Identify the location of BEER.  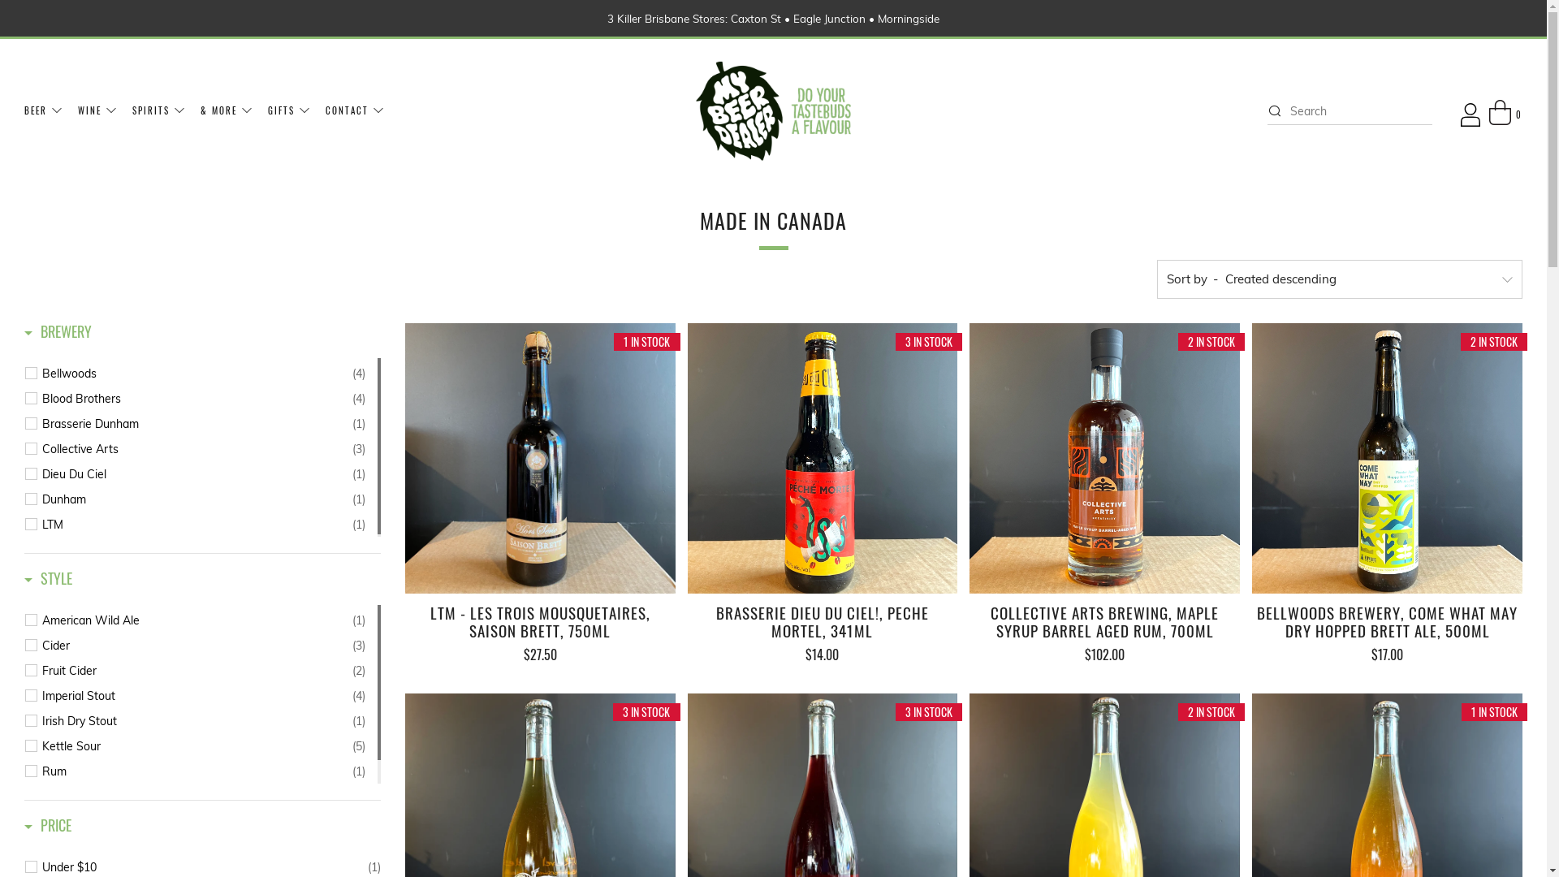
(44, 110).